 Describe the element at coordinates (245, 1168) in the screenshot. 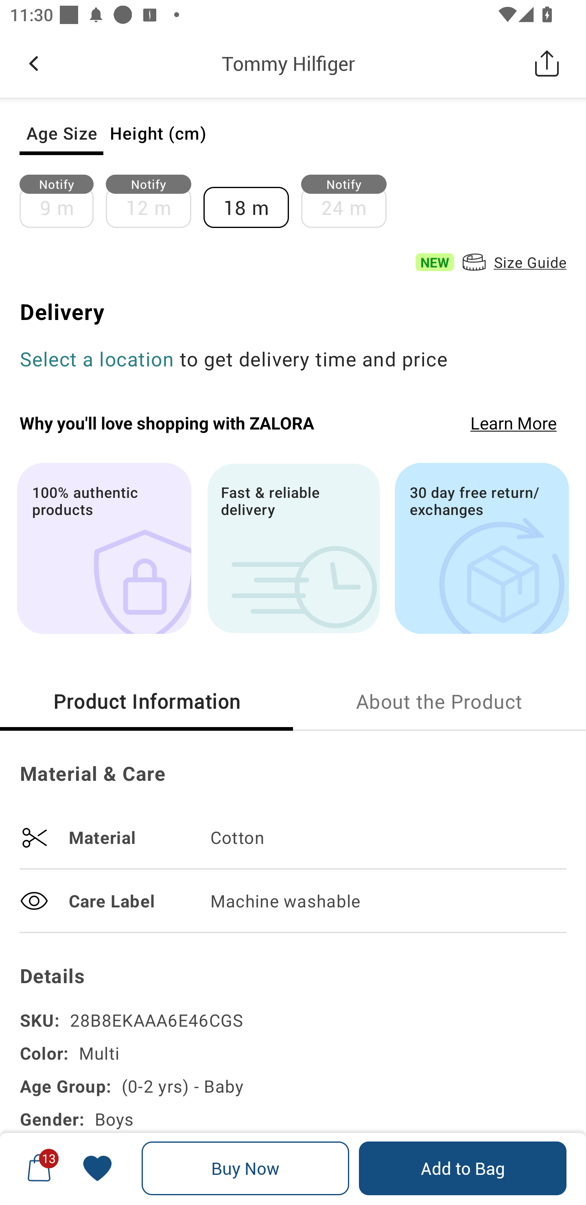

I see `Buy Now` at that location.